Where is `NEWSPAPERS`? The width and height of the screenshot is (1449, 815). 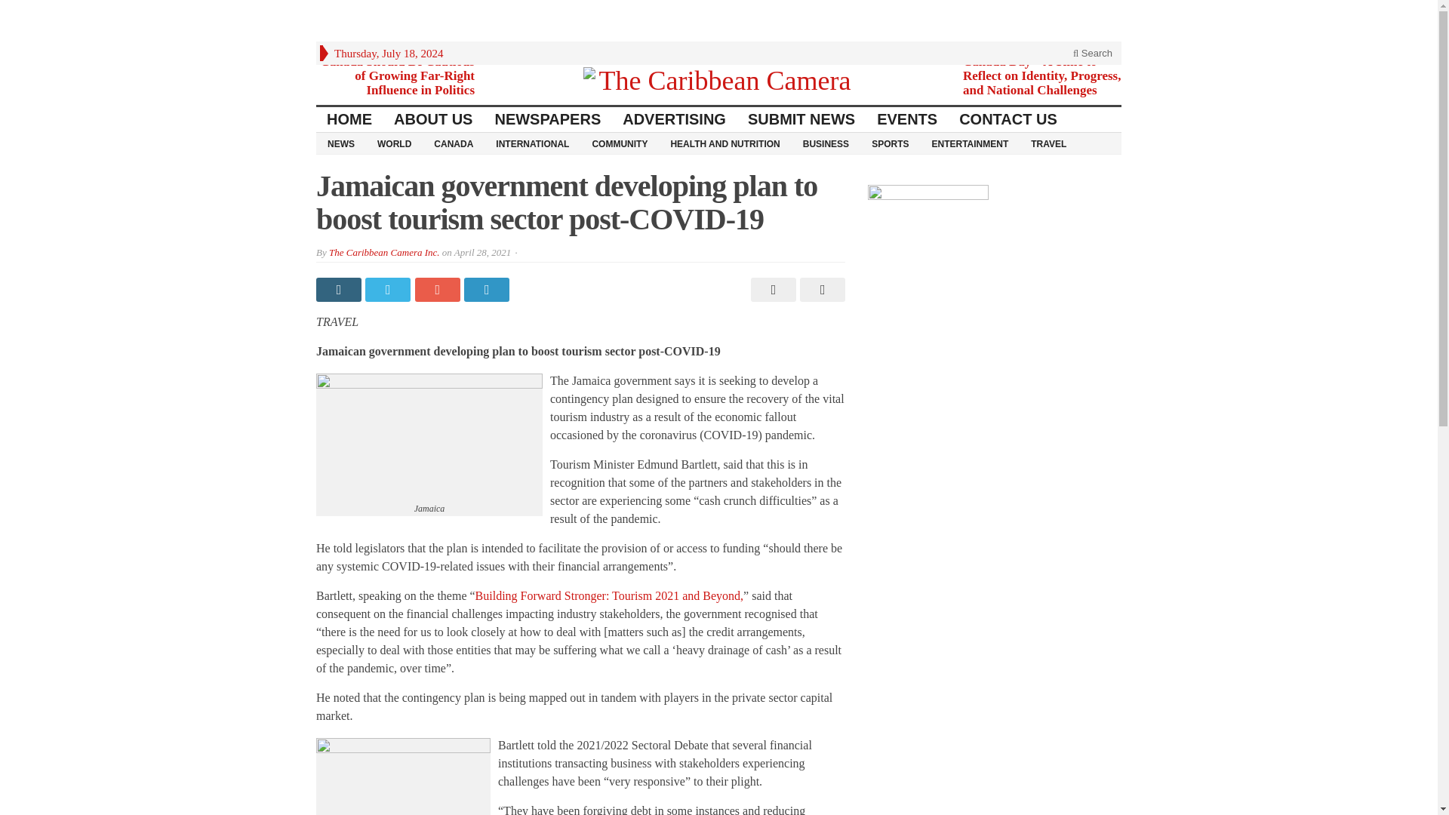 NEWSPAPERS is located at coordinates (548, 119).